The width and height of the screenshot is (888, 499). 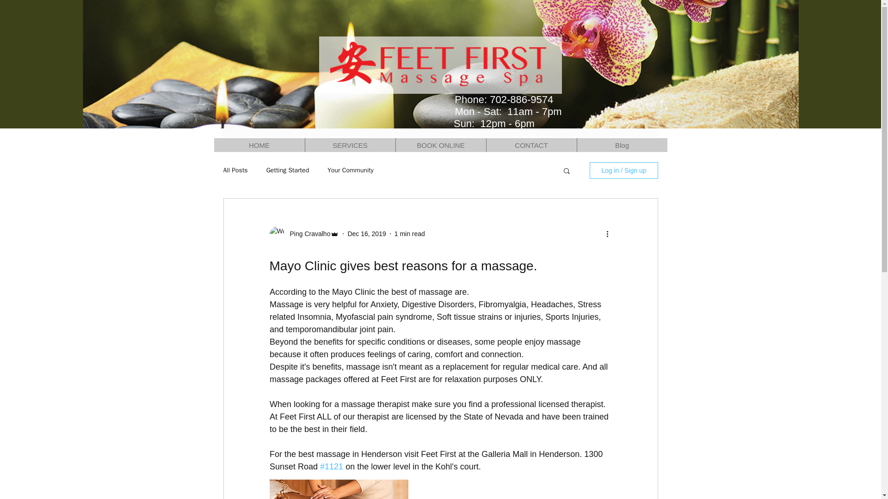 What do you see at coordinates (366, 234) in the screenshot?
I see `Dec 16, 2019` at bounding box center [366, 234].